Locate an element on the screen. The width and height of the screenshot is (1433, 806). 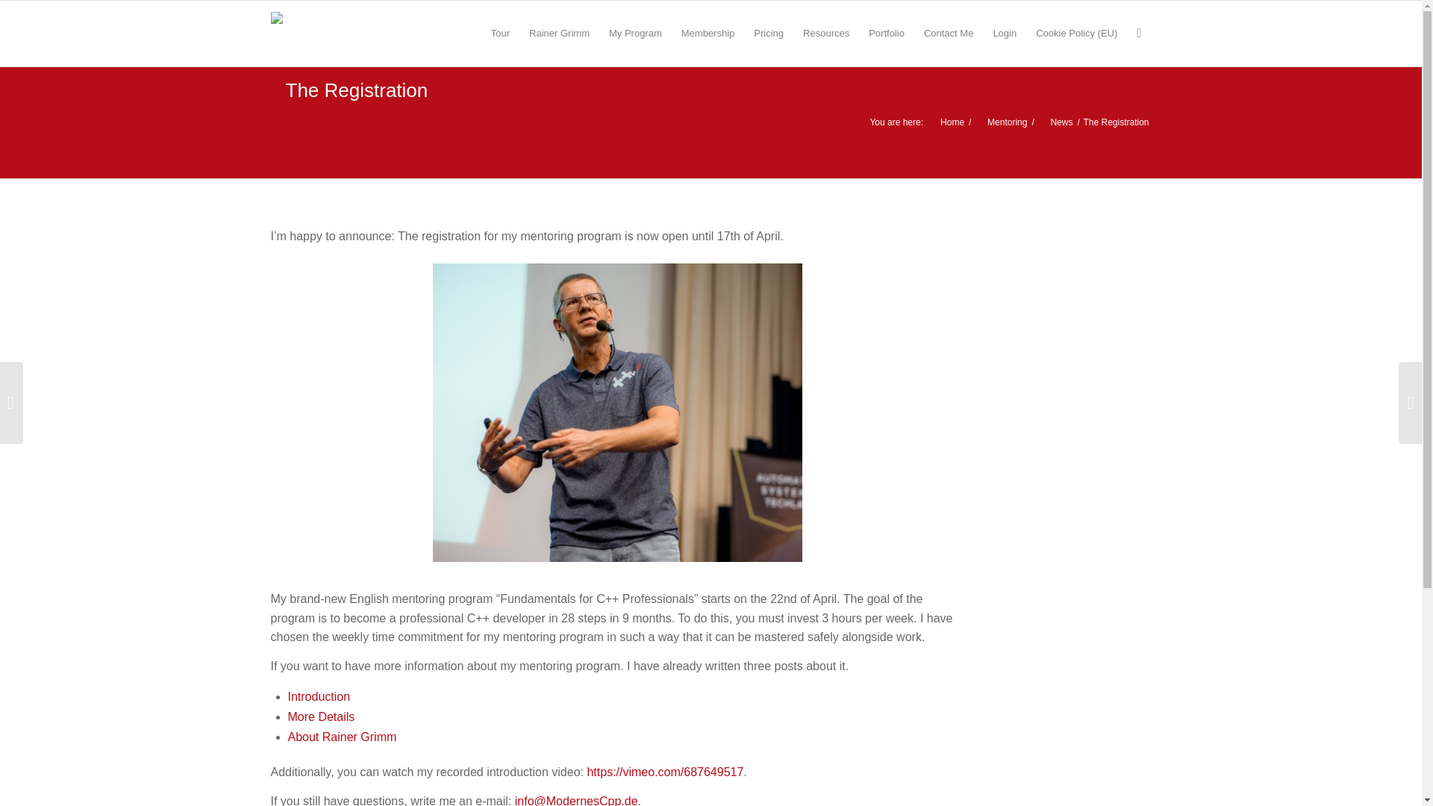
Resources is located at coordinates (825, 33).